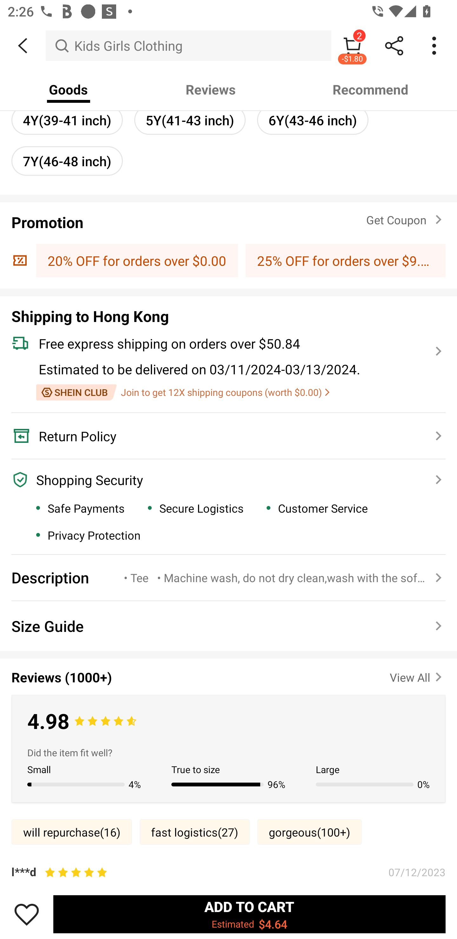  What do you see at coordinates (190, 120) in the screenshot?
I see `5Y(41-43 inch) 5Y(41-43 inch)unselected option` at bounding box center [190, 120].